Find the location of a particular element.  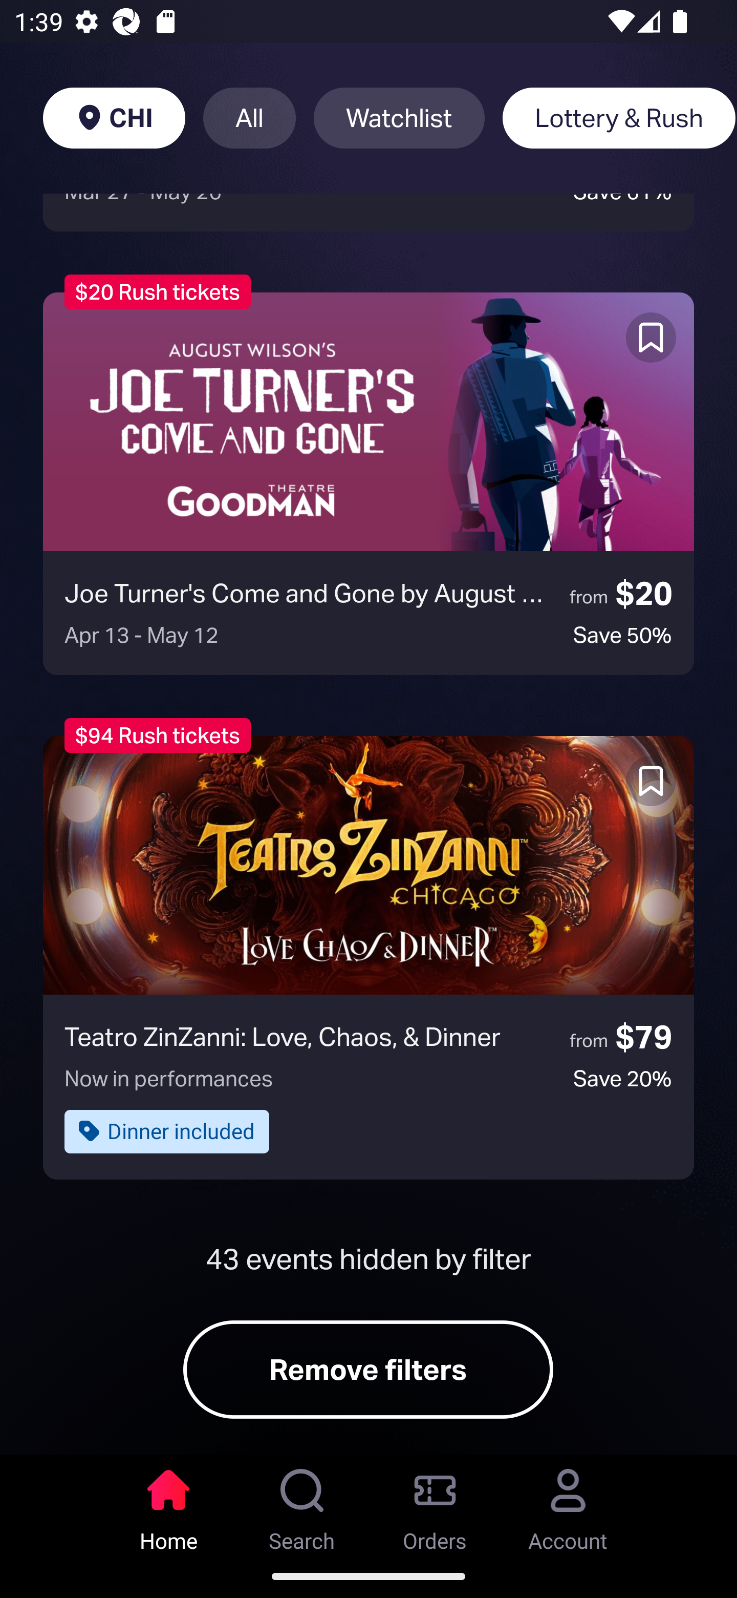

Search is located at coordinates (302, 1504).